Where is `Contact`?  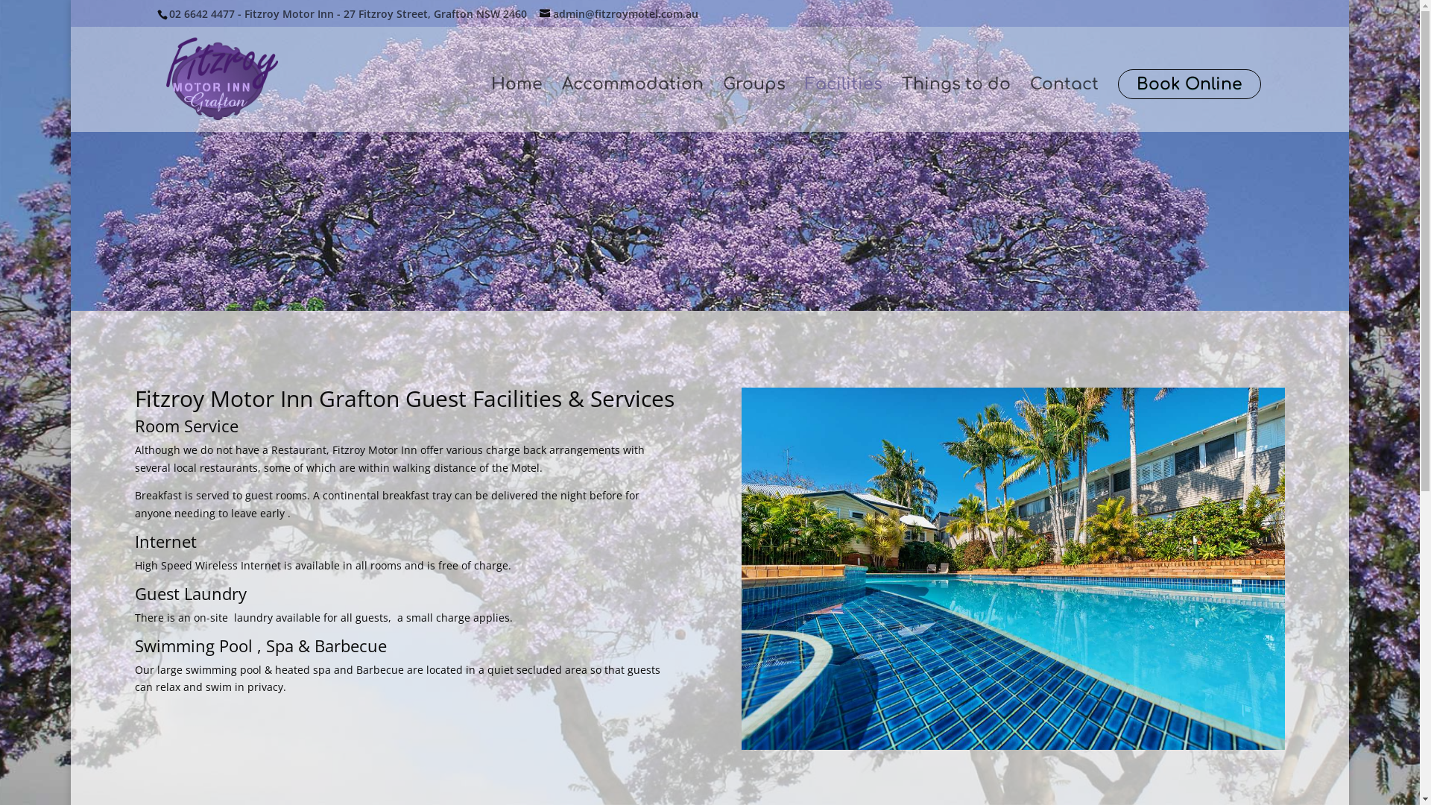
Contact is located at coordinates (1064, 106).